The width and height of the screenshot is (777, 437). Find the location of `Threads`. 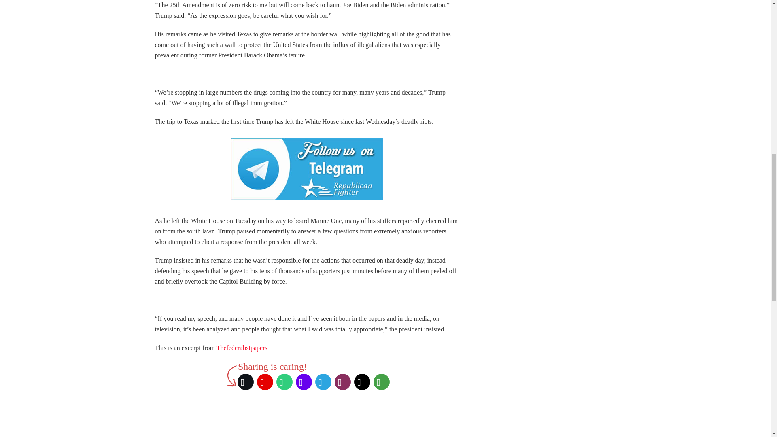

Threads is located at coordinates (362, 382).